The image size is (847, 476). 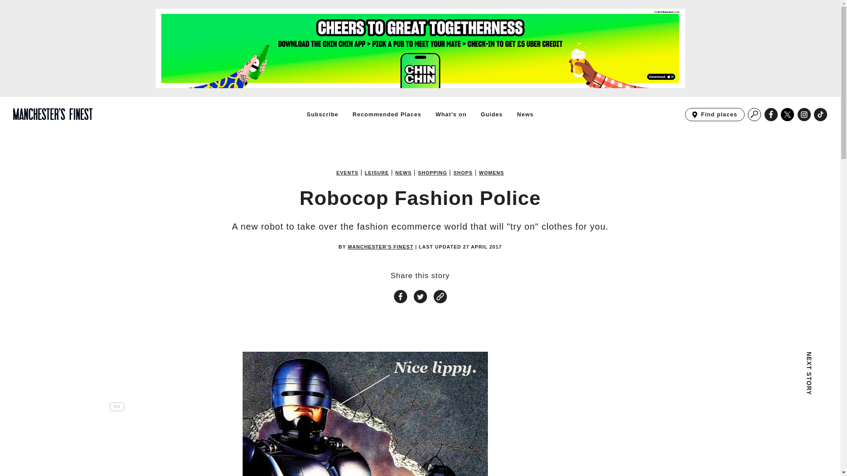 I want to click on LEISURE, so click(x=787, y=115).